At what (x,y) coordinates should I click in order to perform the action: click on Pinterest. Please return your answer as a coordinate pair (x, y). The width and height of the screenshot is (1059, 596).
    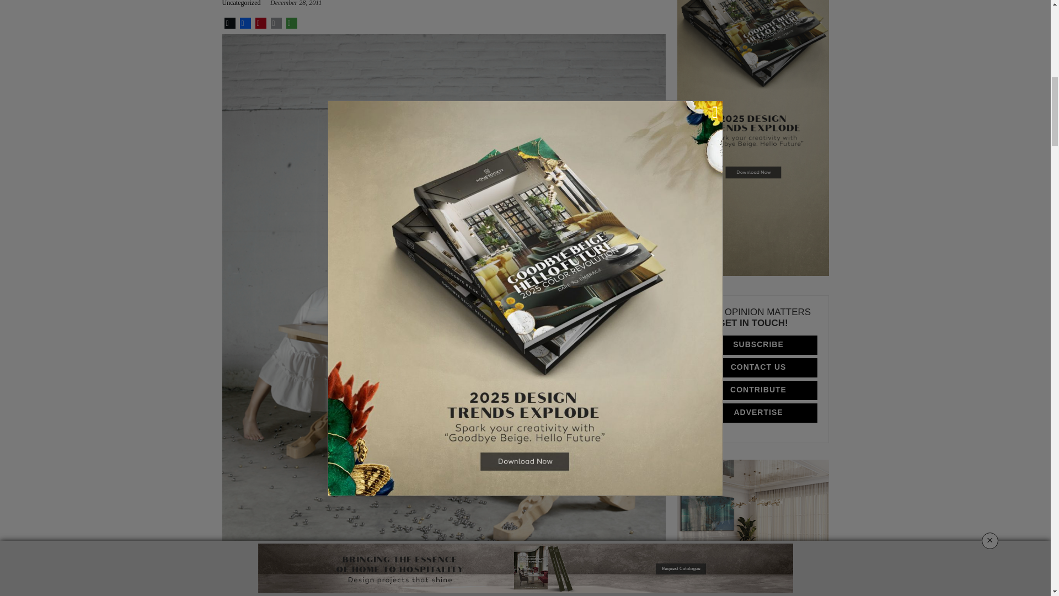
    Looking at the image, I should click on (260, 23).